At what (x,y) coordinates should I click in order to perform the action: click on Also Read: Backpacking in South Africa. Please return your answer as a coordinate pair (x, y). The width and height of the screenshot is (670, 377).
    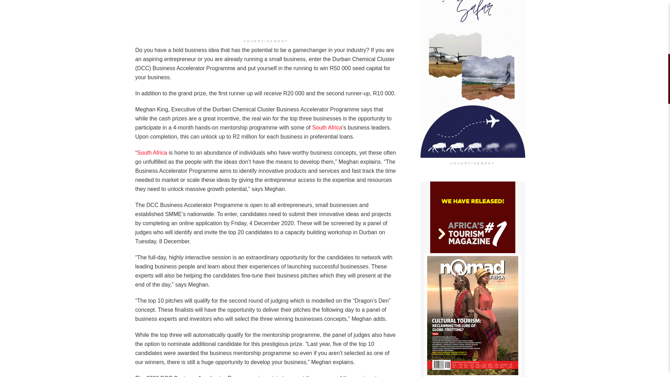
    Looking at the image, I should click on (152, 153).